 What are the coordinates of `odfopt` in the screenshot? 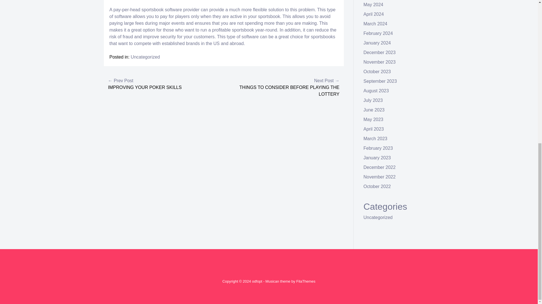 It's located at (257, 281).